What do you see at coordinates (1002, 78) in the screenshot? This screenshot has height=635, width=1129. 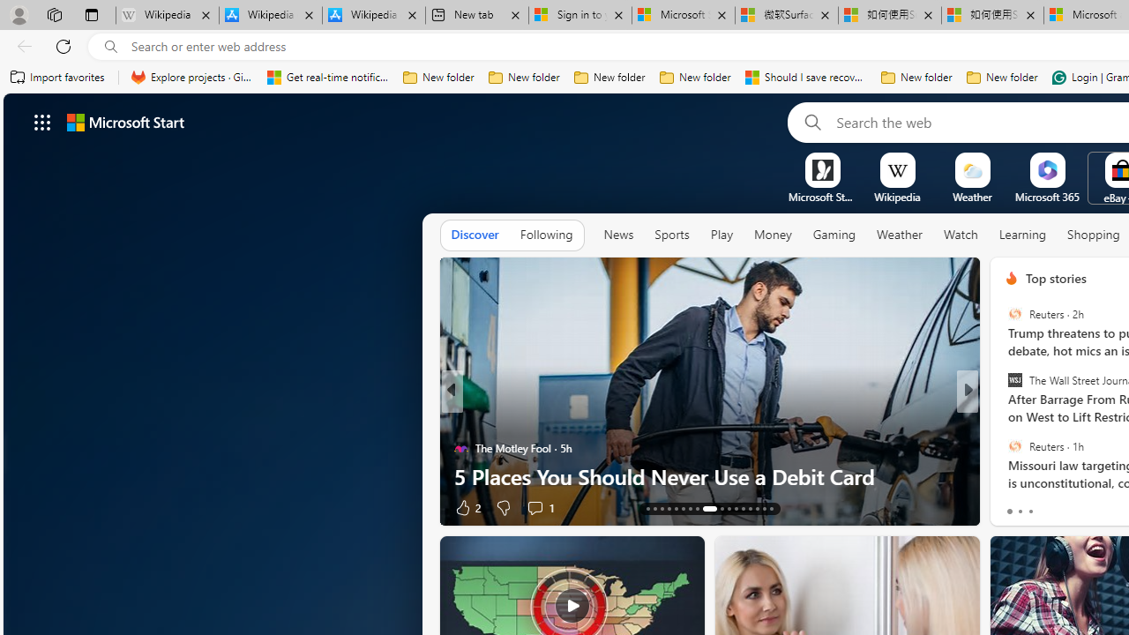 I see `New folder` at bounding box center [1002, 78].